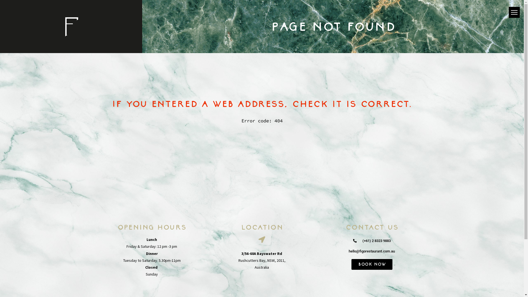  I want to click on Book Now, so click(372, 265).